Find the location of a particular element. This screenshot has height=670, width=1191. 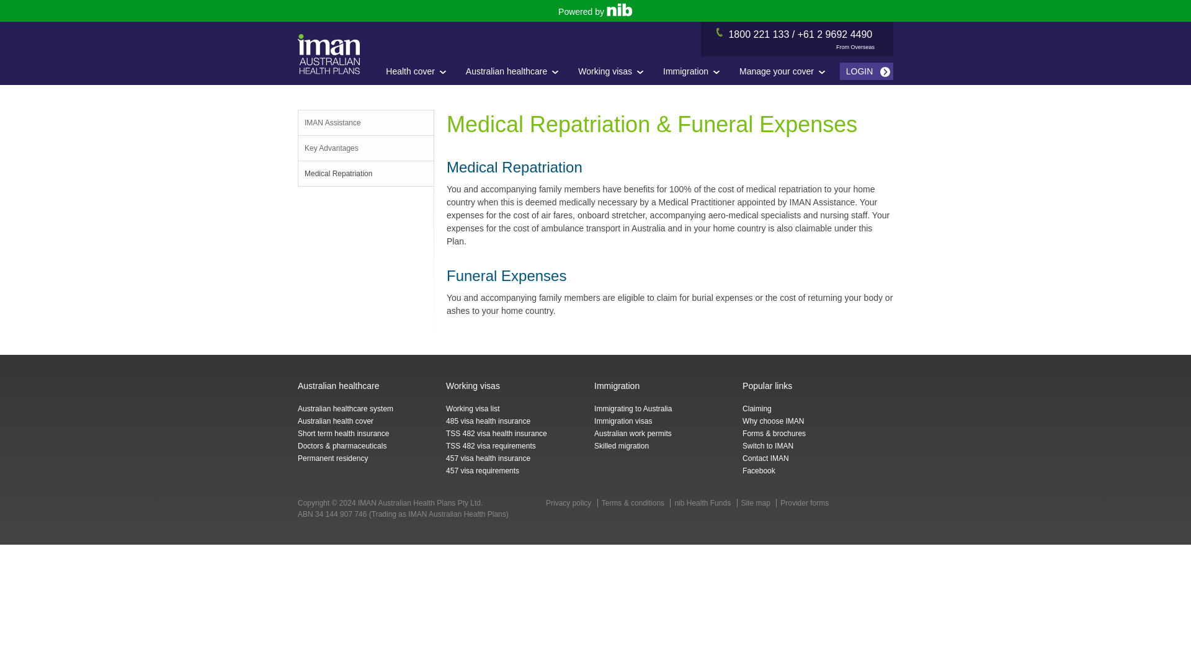

Health cover is located at coordinates (419, 71).